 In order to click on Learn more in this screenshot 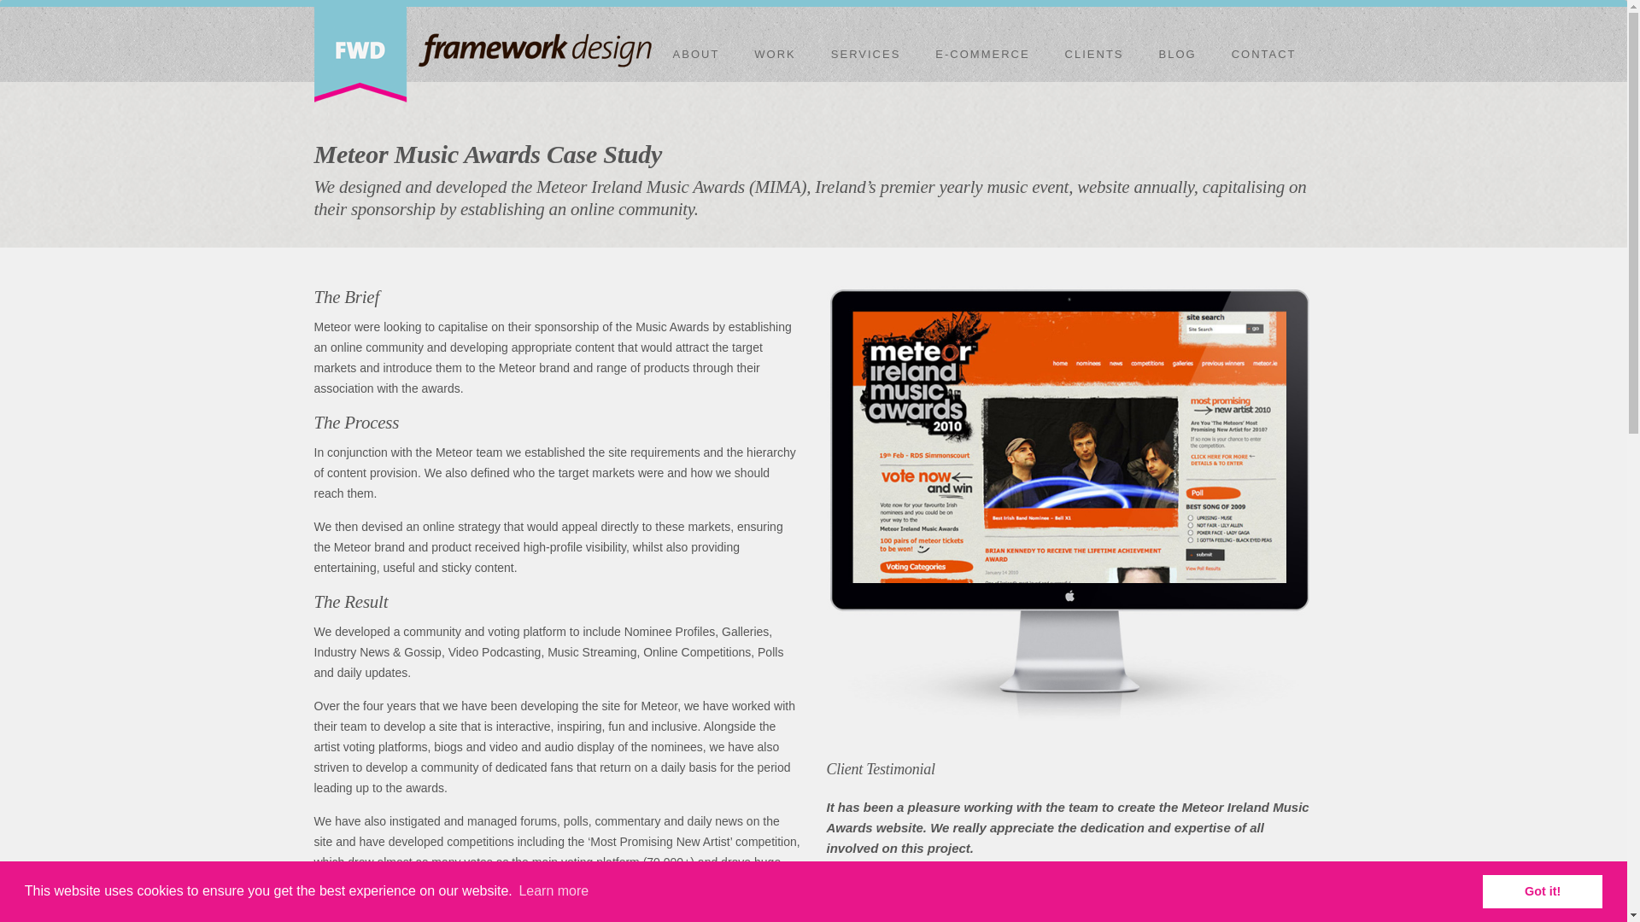, I will do `click(553, 891)`.